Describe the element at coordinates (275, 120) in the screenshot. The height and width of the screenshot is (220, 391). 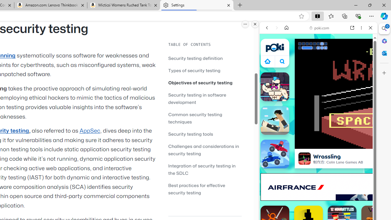
I see `Rooftop Snipers Rooftop Snipers` at that location.